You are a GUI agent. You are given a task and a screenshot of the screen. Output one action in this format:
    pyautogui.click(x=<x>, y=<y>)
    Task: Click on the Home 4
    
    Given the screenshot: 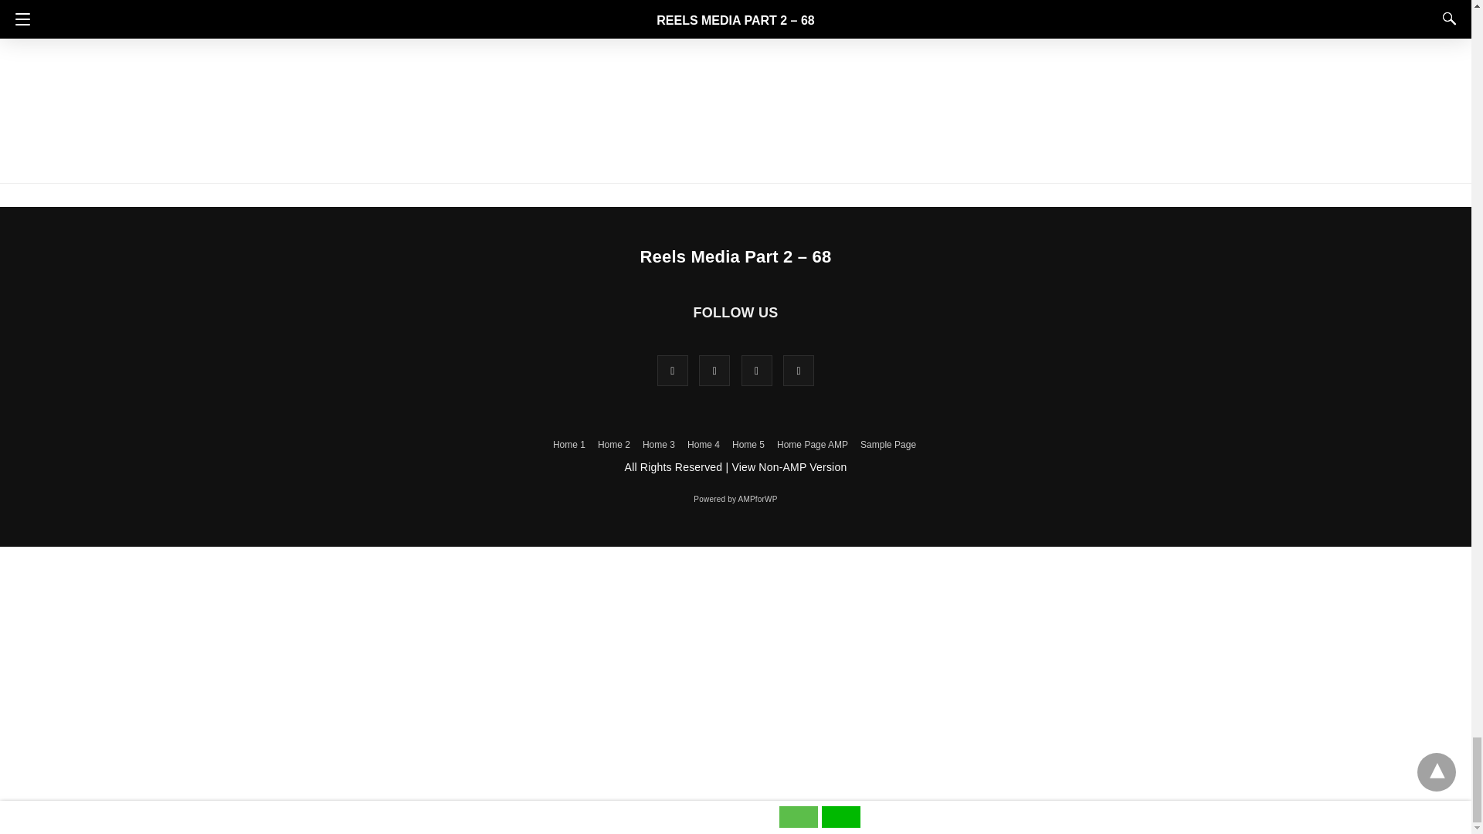 What is the action you would take?
    pyautogui.click(x=703, y=445)
    